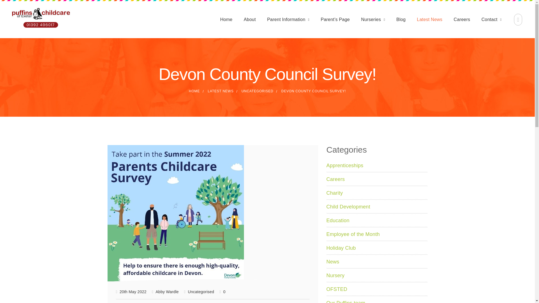 This screenshot has width=539, height=303. What do you see at coordinates (249, 19) in the screenshot?
I see `About` at bounding box center [249, 19].